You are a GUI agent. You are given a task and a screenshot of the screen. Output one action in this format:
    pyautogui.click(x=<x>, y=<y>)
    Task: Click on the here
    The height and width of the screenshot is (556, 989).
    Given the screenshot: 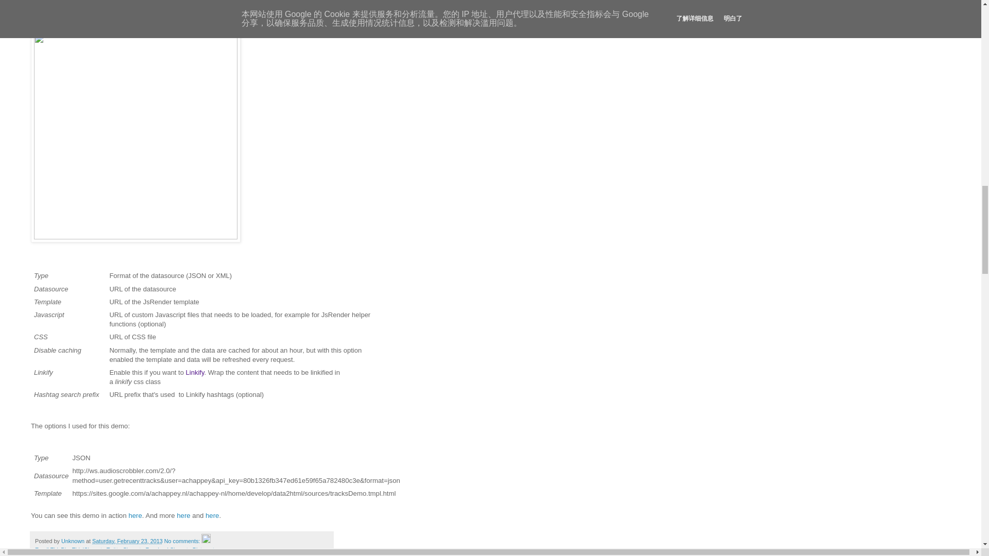 What is the action you would take?
    pyautogui.click(x=135, y=515)
    